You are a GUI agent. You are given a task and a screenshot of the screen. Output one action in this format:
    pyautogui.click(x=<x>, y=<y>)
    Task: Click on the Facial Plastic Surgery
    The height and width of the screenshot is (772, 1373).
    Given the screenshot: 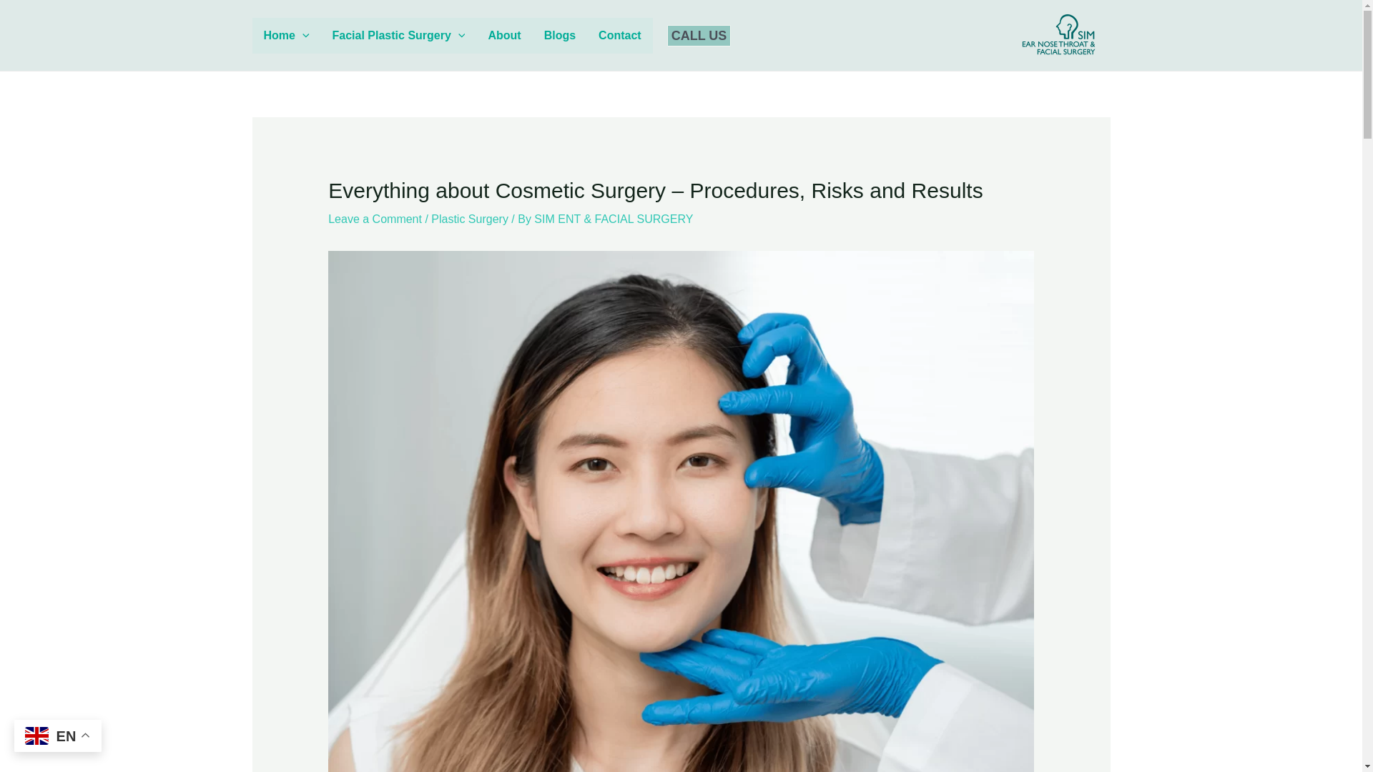 What is the action you would take?
    pyautogui.click(x=399, y=34)
    